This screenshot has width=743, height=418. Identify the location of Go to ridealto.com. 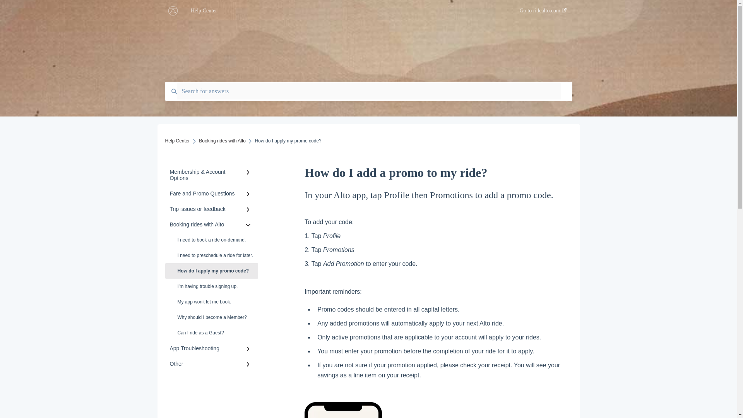
(543, 13).